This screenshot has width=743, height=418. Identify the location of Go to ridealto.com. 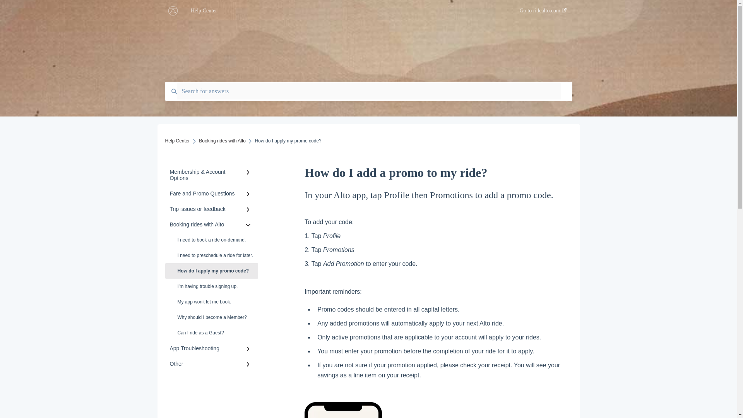
(543, 13).